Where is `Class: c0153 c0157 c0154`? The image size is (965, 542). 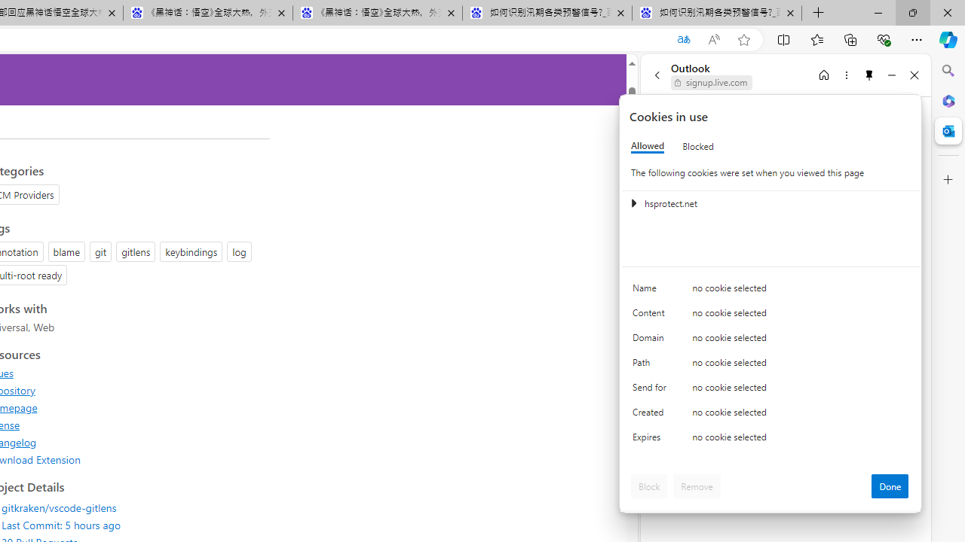 Class: c0153 c0157 c0154 is located at coordinates (771, 291).